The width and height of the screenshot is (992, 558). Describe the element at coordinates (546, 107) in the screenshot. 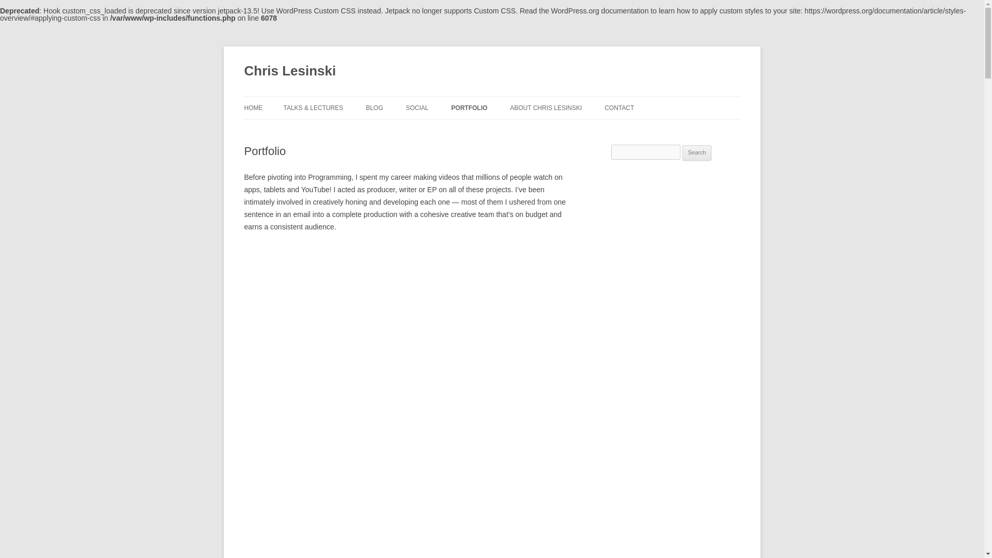

I see `ABOUT CHRIS LESINSKI` at that location.